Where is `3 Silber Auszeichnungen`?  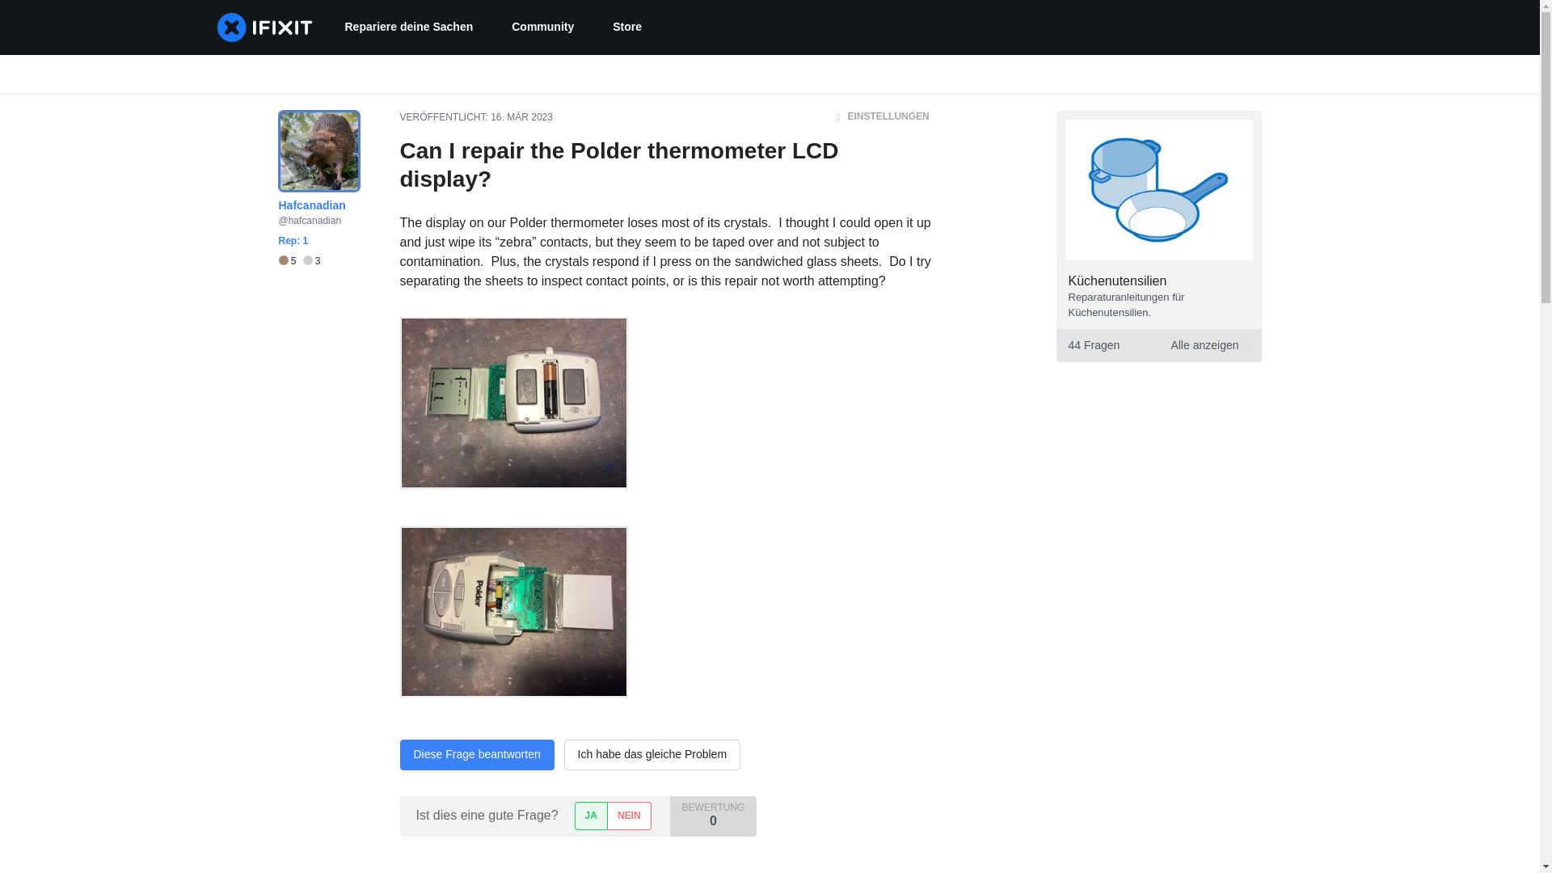 3 Silber Auszeichnungen is located at coordinates (626, 27).